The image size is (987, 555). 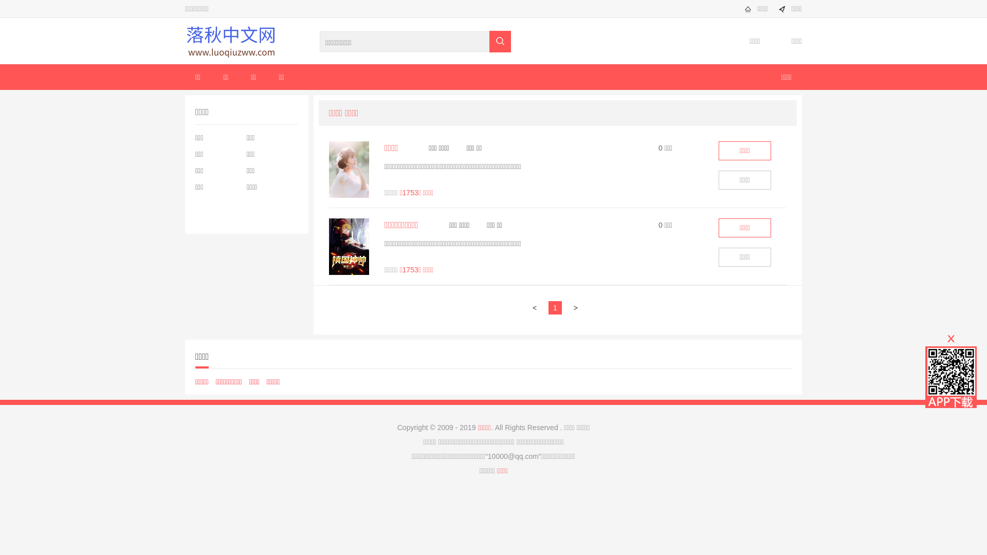 What do you see at coordinates (559, 308) in the screenshot?
I see `1` at bounding box center [559, 308].